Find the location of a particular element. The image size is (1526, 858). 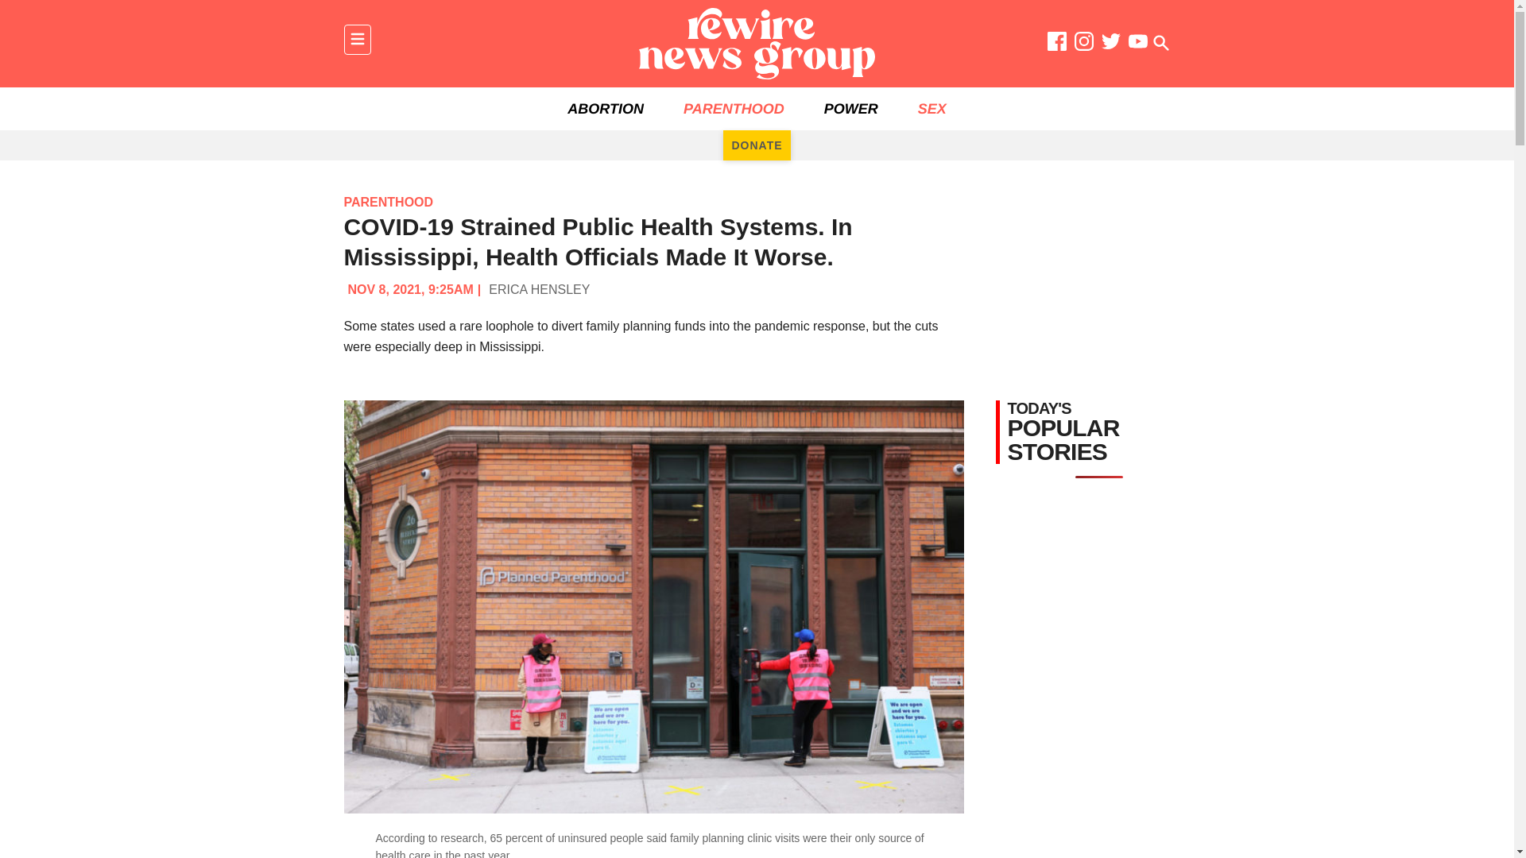

MENU is located at coordinates (357, 40).